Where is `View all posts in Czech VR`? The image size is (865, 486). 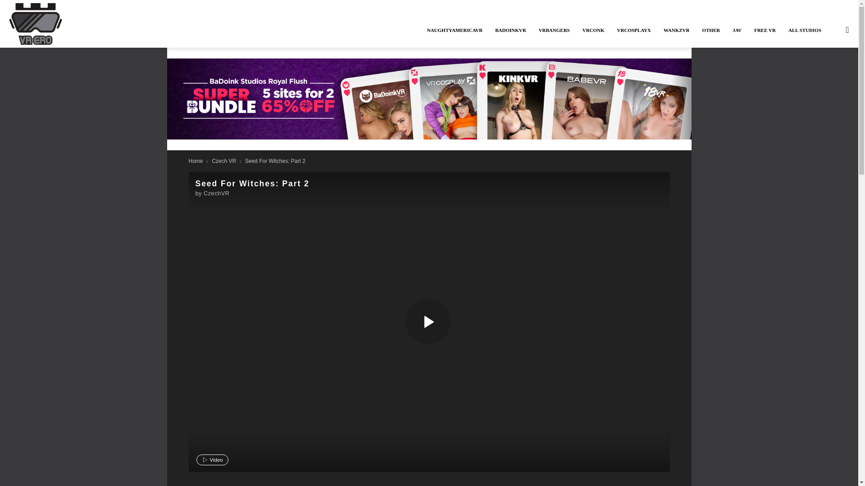 View all posts in Czech VR is located at coordinates (224, 161).